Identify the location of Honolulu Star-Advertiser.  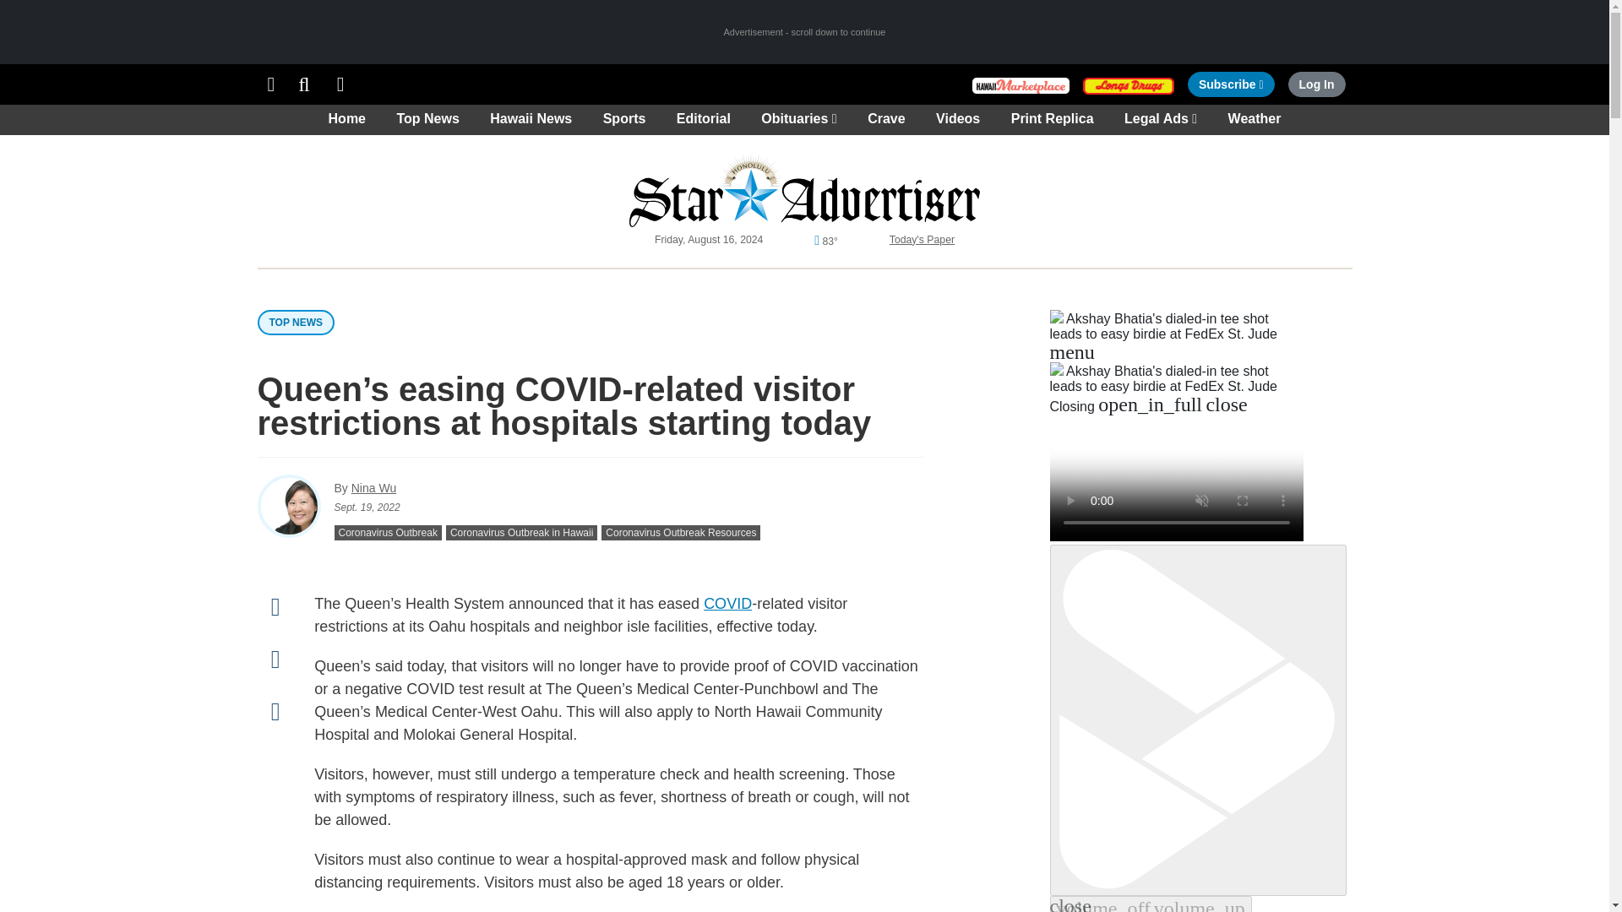
(341, 84).